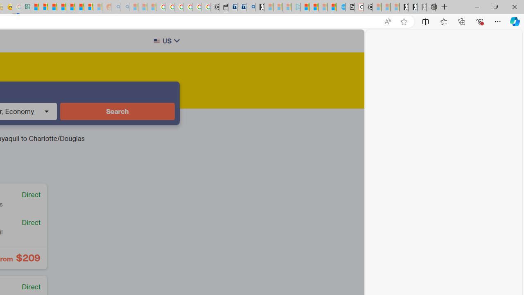  What do you see at coordinates (341, 7) in the screenshot?
I see `Home | Sky Blue Bikes - Sky Blue Bikes` at bounding box center [341, 7].